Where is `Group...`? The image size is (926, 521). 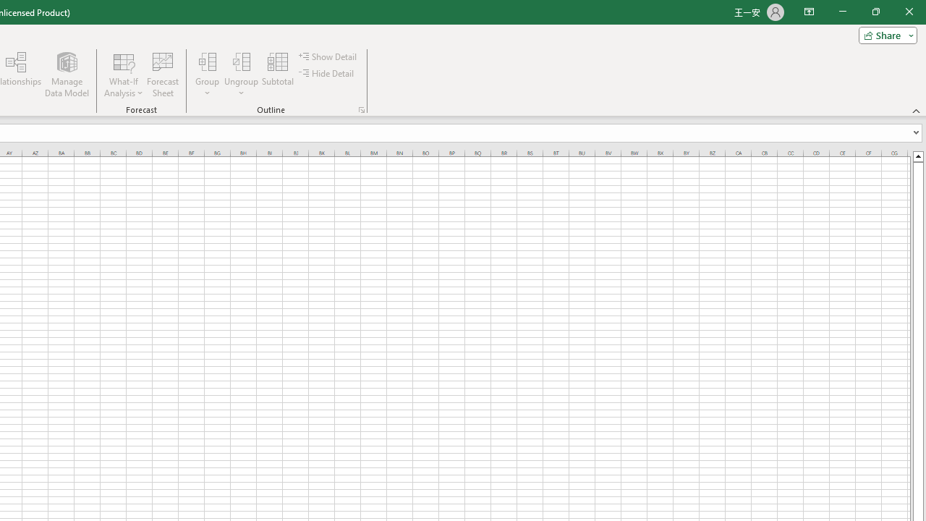
Group... is located at coordinates (208, 74).